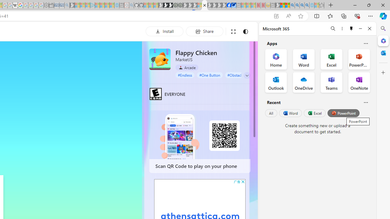 The image size is (390, 219). What do you see at coordinates (307, 5) in the screenshot?
I see `Google Chrome Internet Browser Download - Search Images` at bounding box center [307, 5].